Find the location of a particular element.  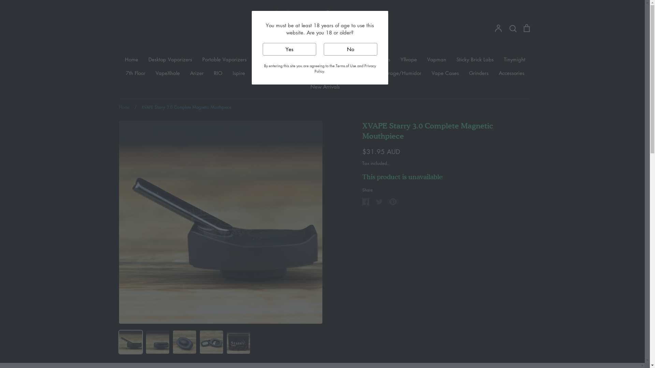

Vapman is located at coordinates (437, 59).